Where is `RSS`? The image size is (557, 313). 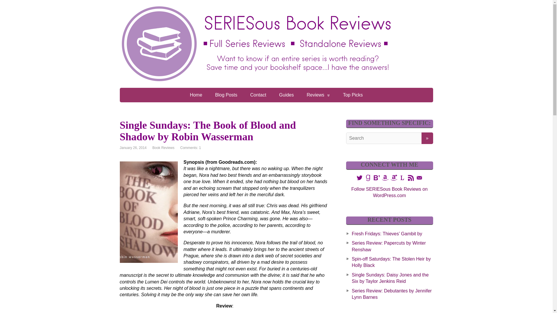
RSS is located at coordinates (411, 177).